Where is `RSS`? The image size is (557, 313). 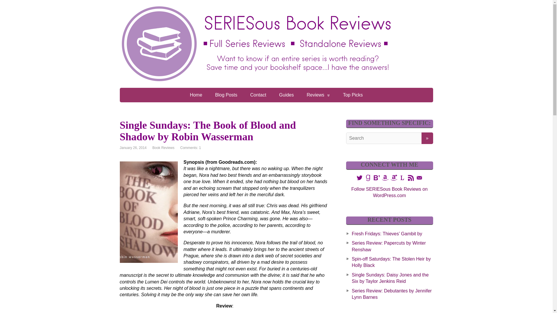
RSS is located at coordinates (411, 177).